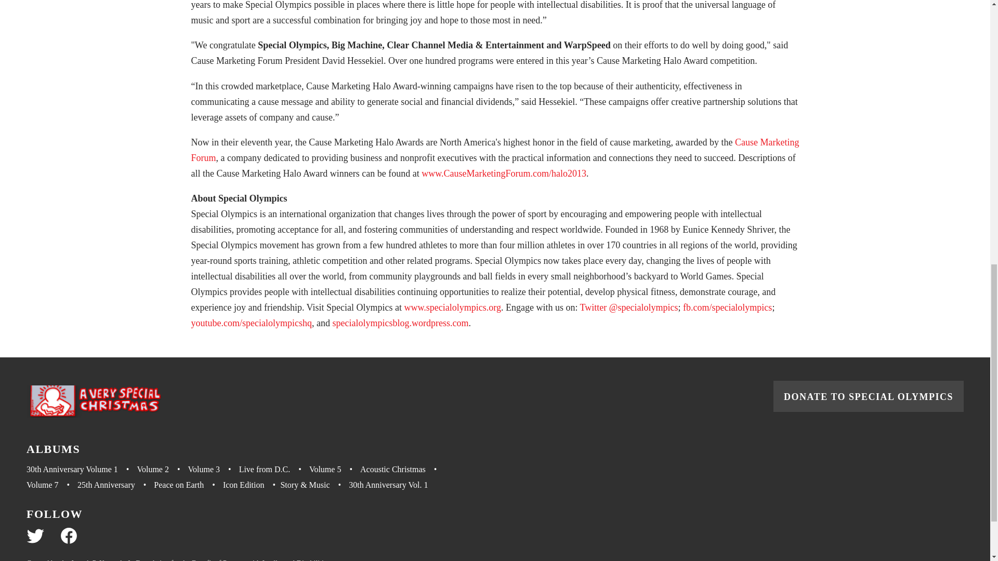 Image resolution: width=998 pixels, height=561 pixels. I want to click on Live from D.C., so click(274, 470).